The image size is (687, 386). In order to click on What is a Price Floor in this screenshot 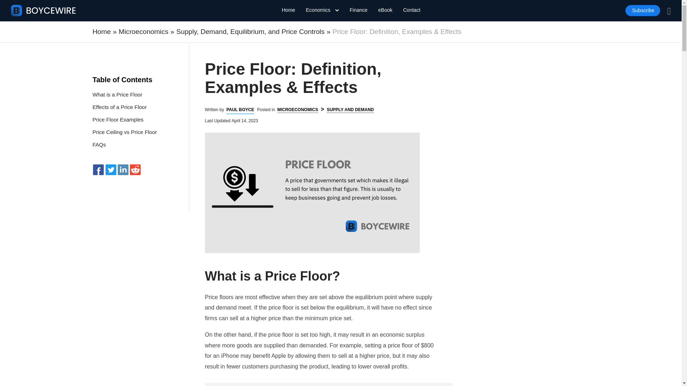, I will do `click(117, 94)`.